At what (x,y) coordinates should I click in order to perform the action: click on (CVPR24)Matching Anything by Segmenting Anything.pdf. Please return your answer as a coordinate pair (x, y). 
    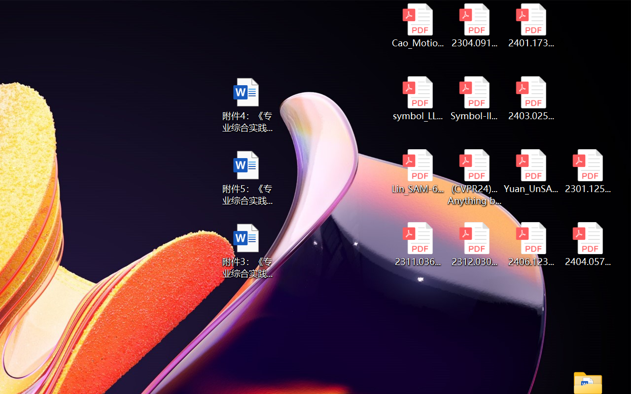
    Looking at the image, I should click on (474, 177).